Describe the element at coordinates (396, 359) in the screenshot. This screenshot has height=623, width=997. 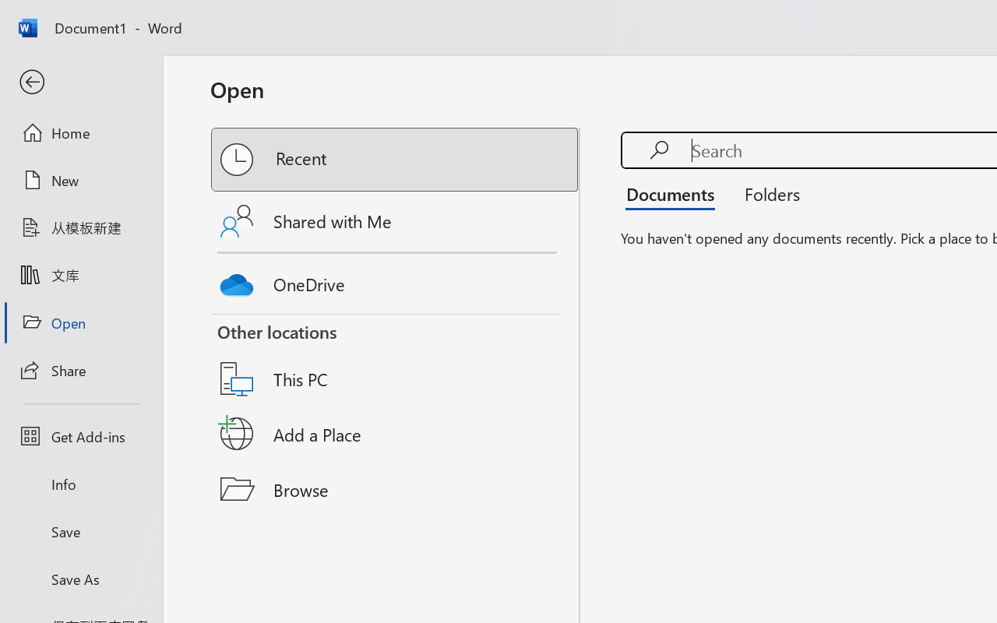
I see `This PC` at that location.